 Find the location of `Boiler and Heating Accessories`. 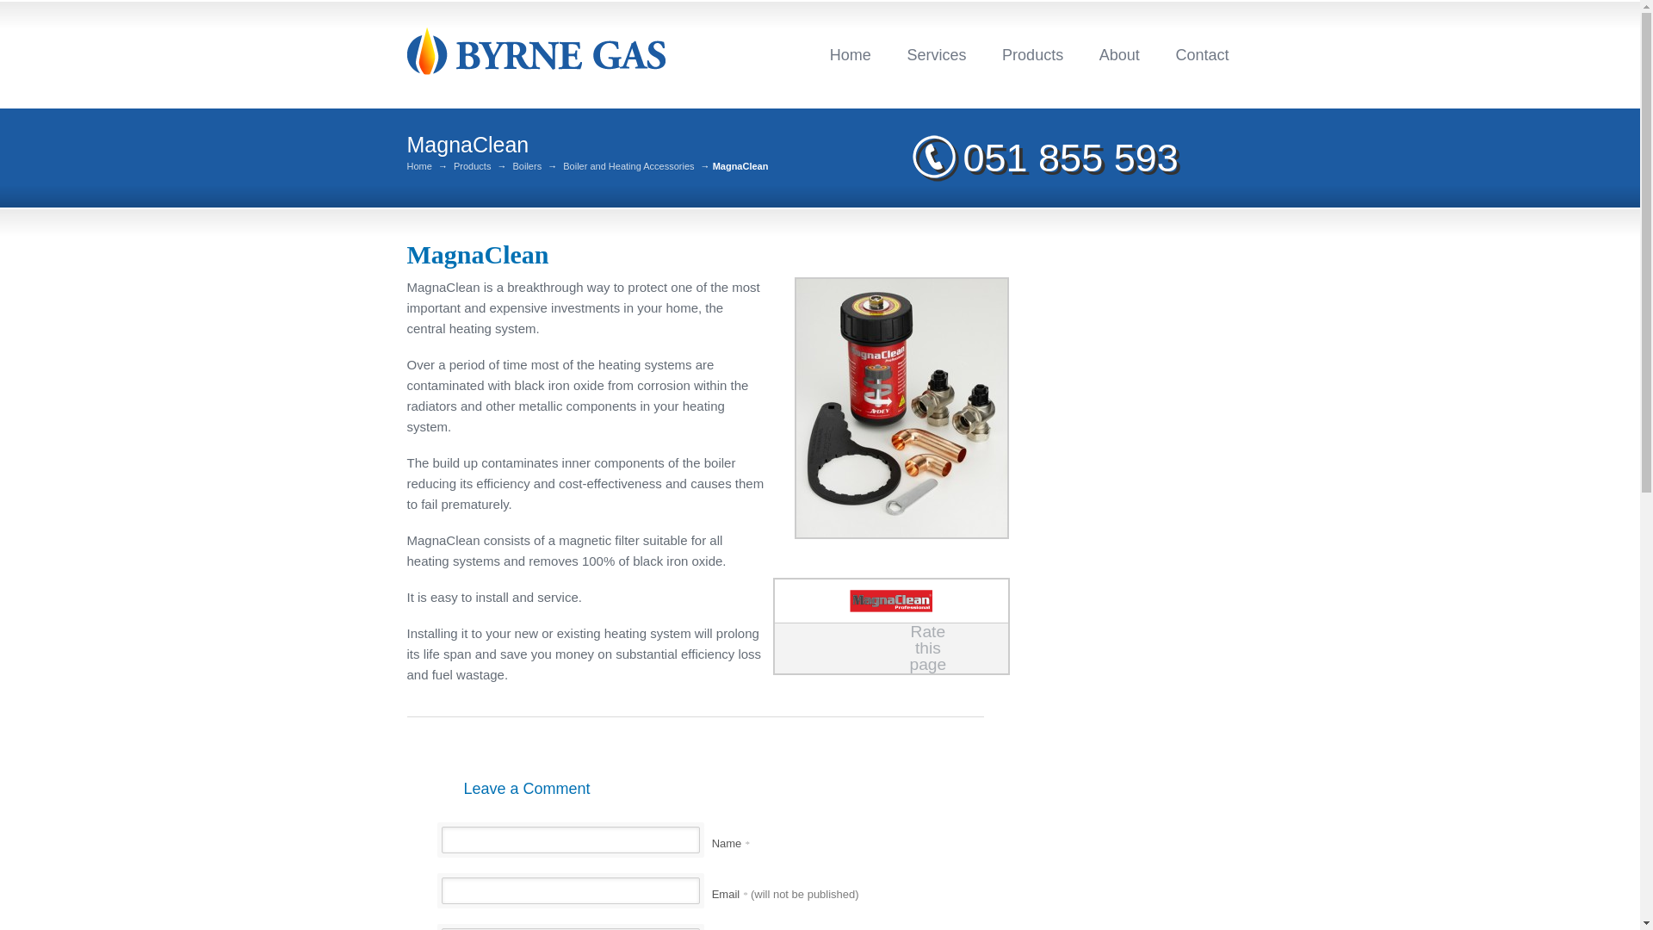

Boiler and Heating Accessories is located at coordinates (628, 165).